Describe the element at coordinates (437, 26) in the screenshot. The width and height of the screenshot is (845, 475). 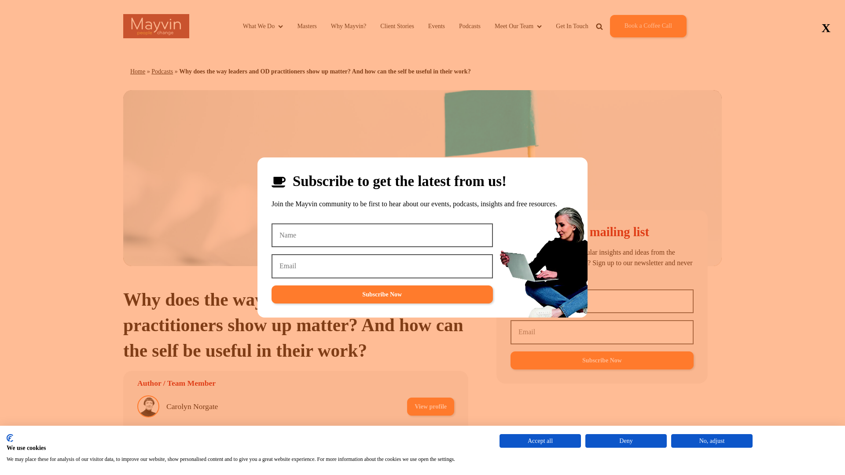
I see `Events` at that location.